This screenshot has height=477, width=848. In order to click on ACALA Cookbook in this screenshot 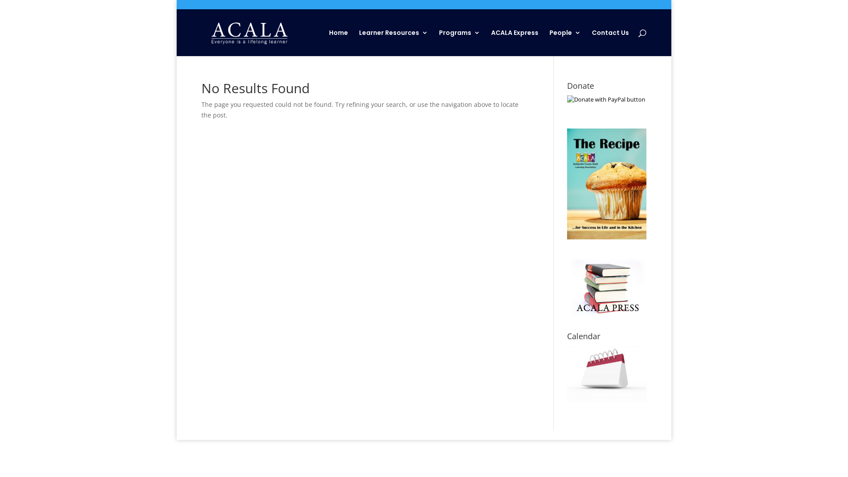, I will do `click(607, 185)`.